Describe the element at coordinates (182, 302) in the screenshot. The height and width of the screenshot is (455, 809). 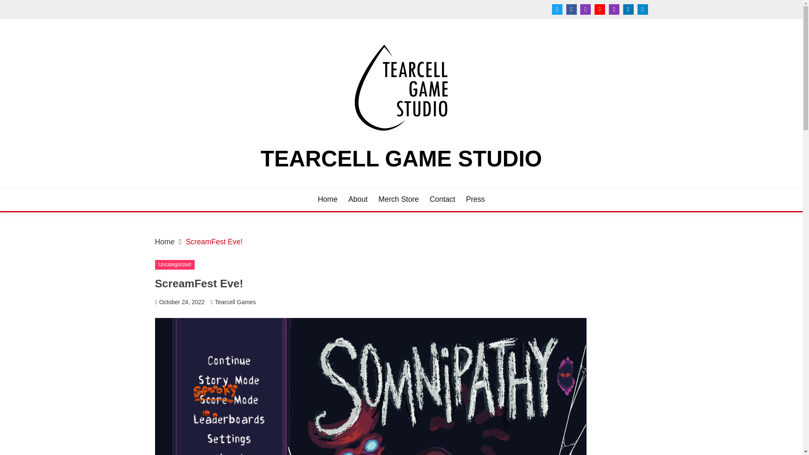
I see `October 24, 2022` at that location.